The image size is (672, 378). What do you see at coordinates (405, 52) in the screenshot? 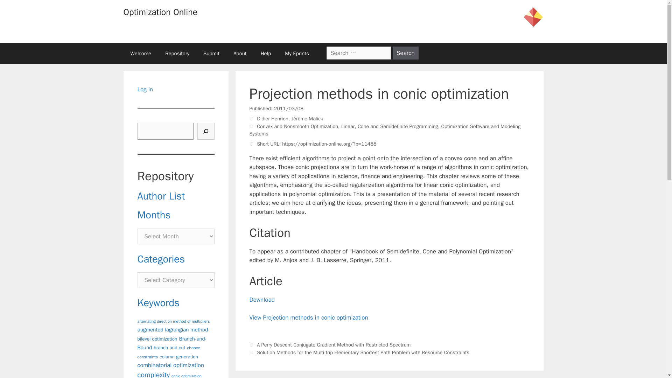
I see `Search` at bounding box center [405, 52].